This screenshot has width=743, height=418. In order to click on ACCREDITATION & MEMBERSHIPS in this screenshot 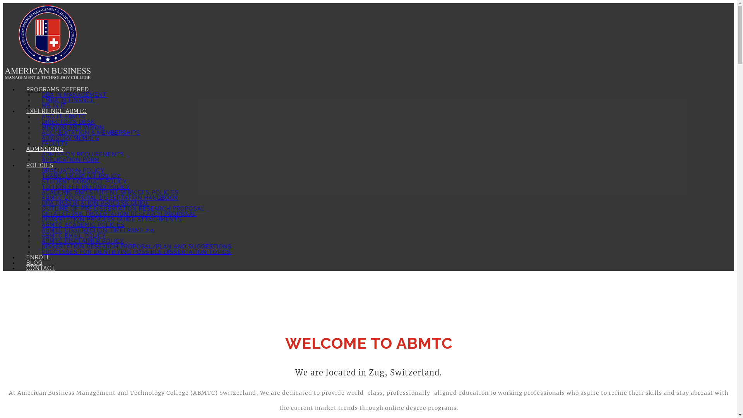, I will do `click(91, 133)`.